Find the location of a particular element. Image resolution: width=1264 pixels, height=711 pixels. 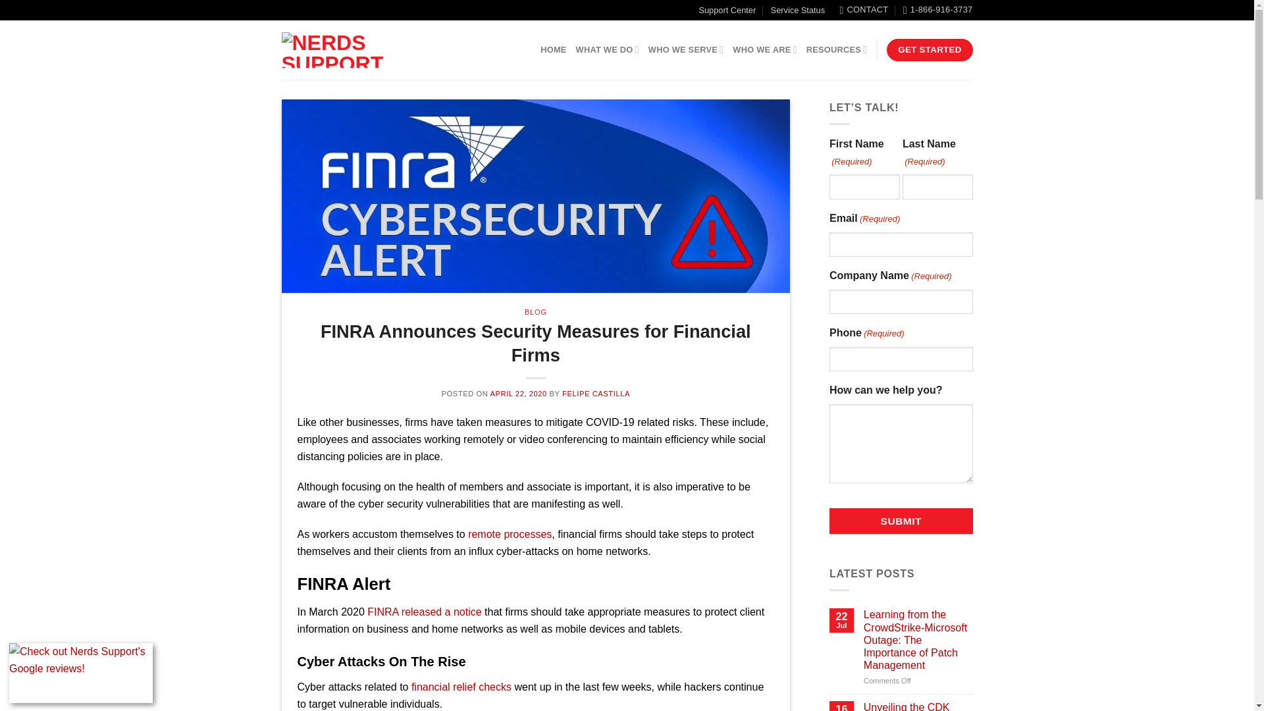

HOME is located at coordinates (553, 50).